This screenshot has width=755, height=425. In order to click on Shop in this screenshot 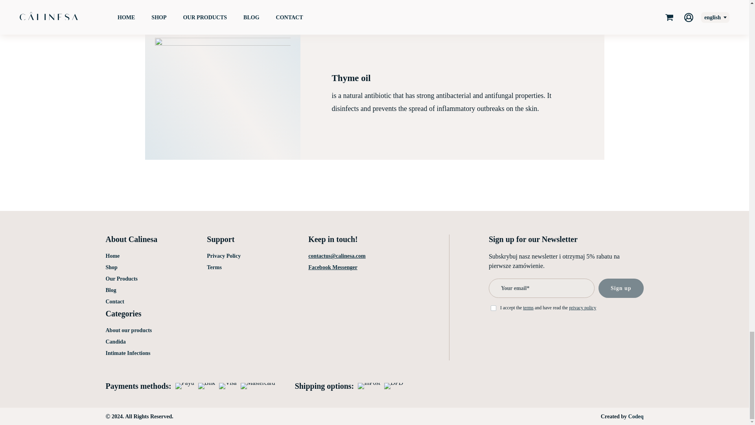, I will do `click(111, 267)`.